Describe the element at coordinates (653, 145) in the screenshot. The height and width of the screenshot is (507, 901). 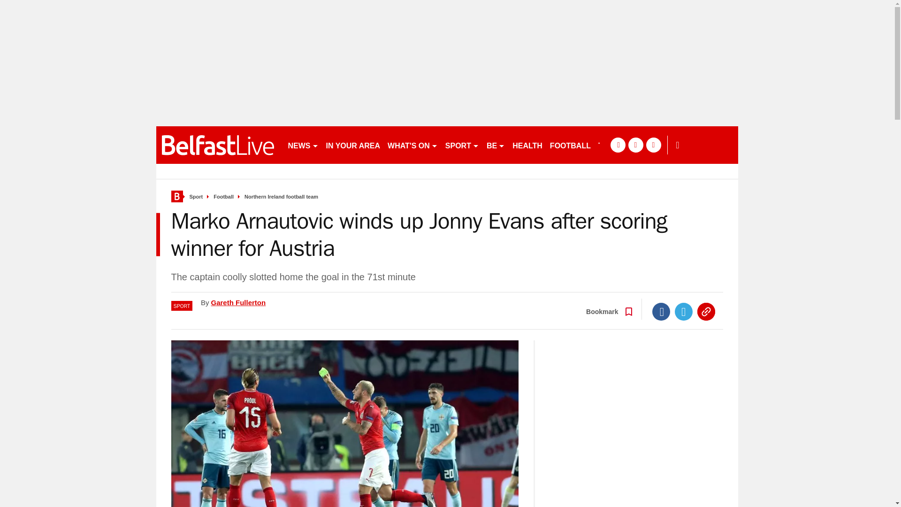
I see `instagram` at that location.